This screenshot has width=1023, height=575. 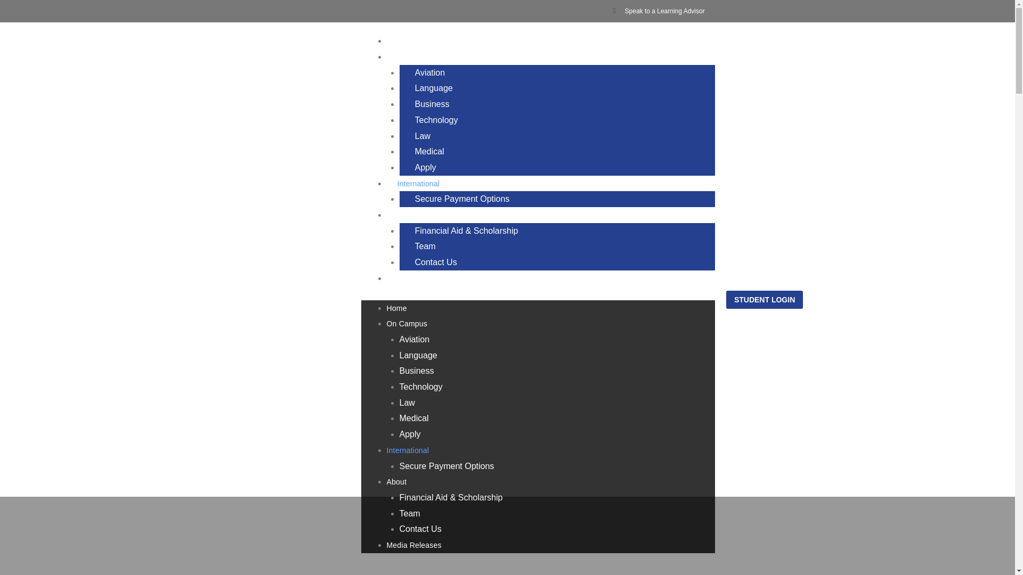 What do you see at coordinates (407, 402) in the screenshot?
I see `Law` at bounding box center [407, 402].